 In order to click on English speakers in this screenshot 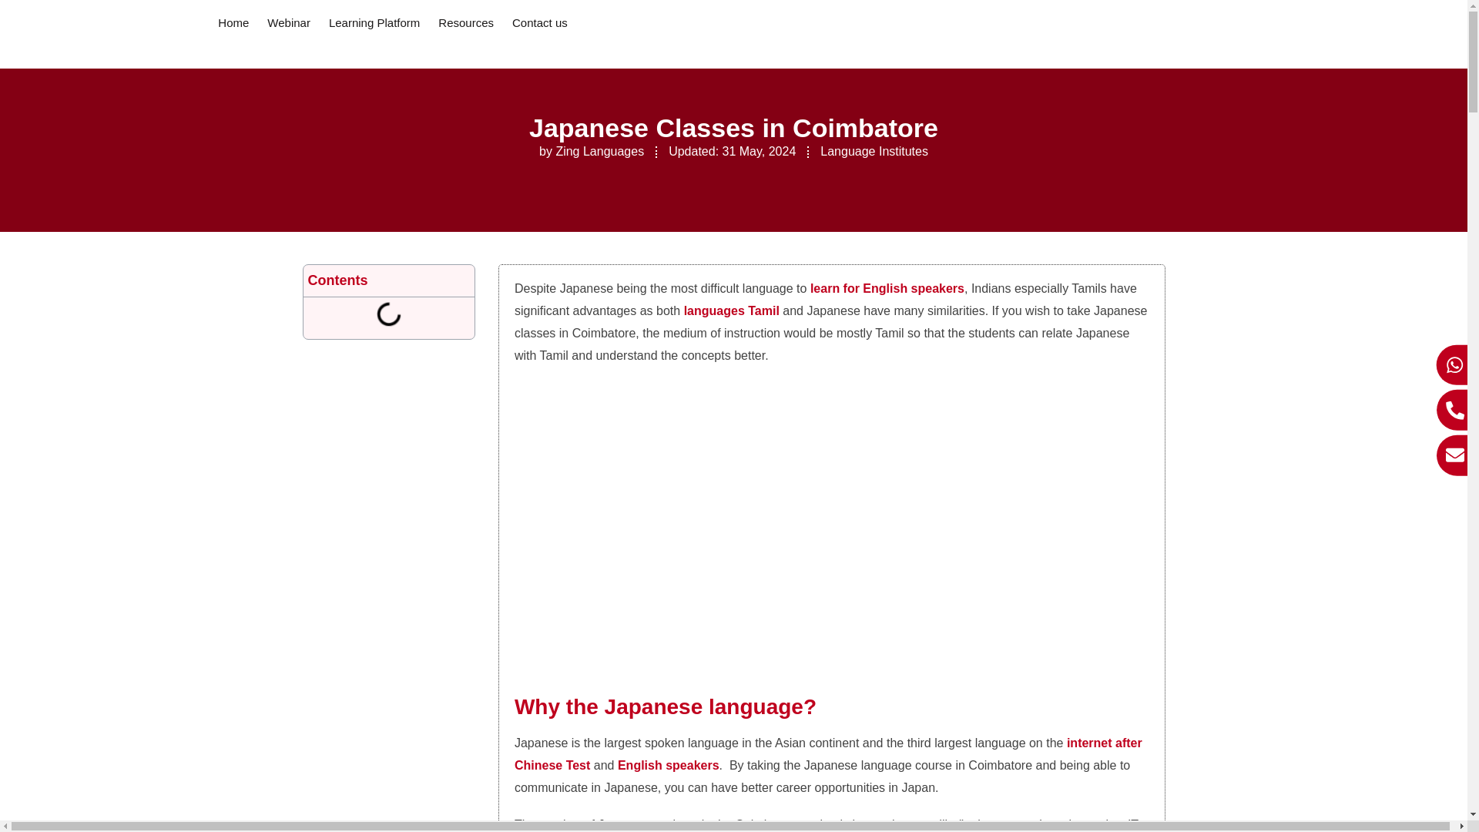, I will do `click(669, 765)`.